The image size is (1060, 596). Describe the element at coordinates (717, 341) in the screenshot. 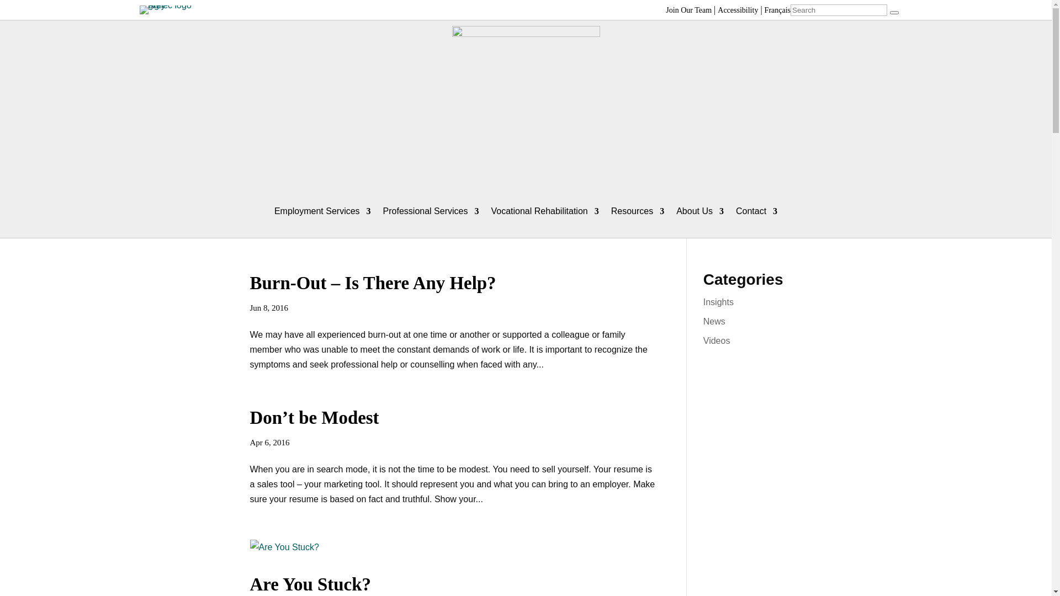

I see `Videos` at that location.